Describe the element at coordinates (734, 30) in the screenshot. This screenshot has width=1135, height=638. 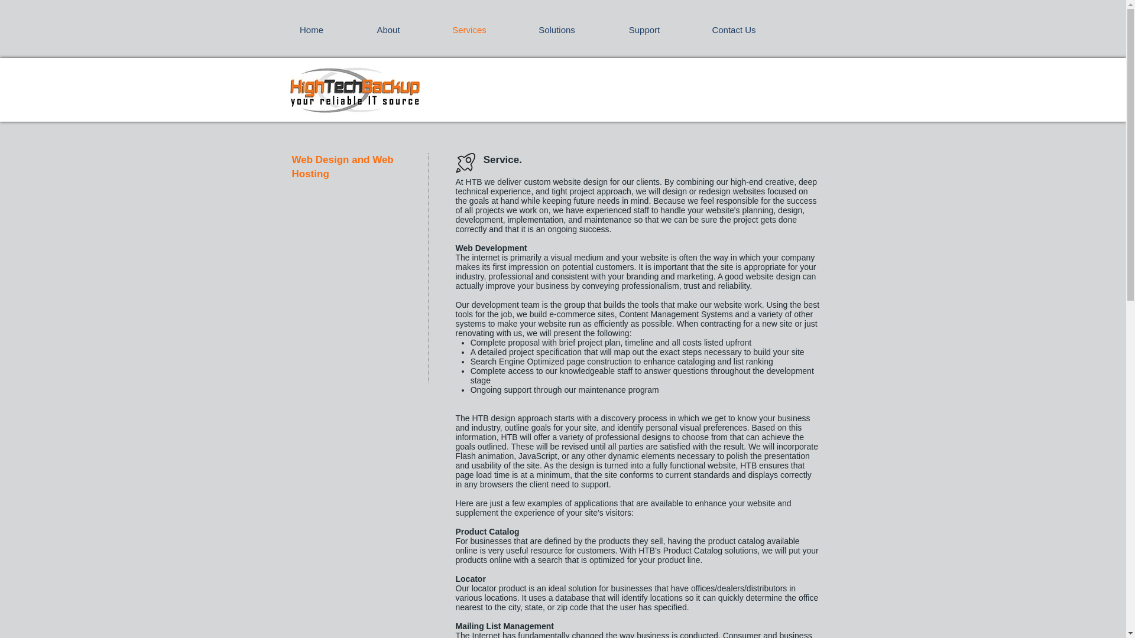
I see `Contact Us` at that location.